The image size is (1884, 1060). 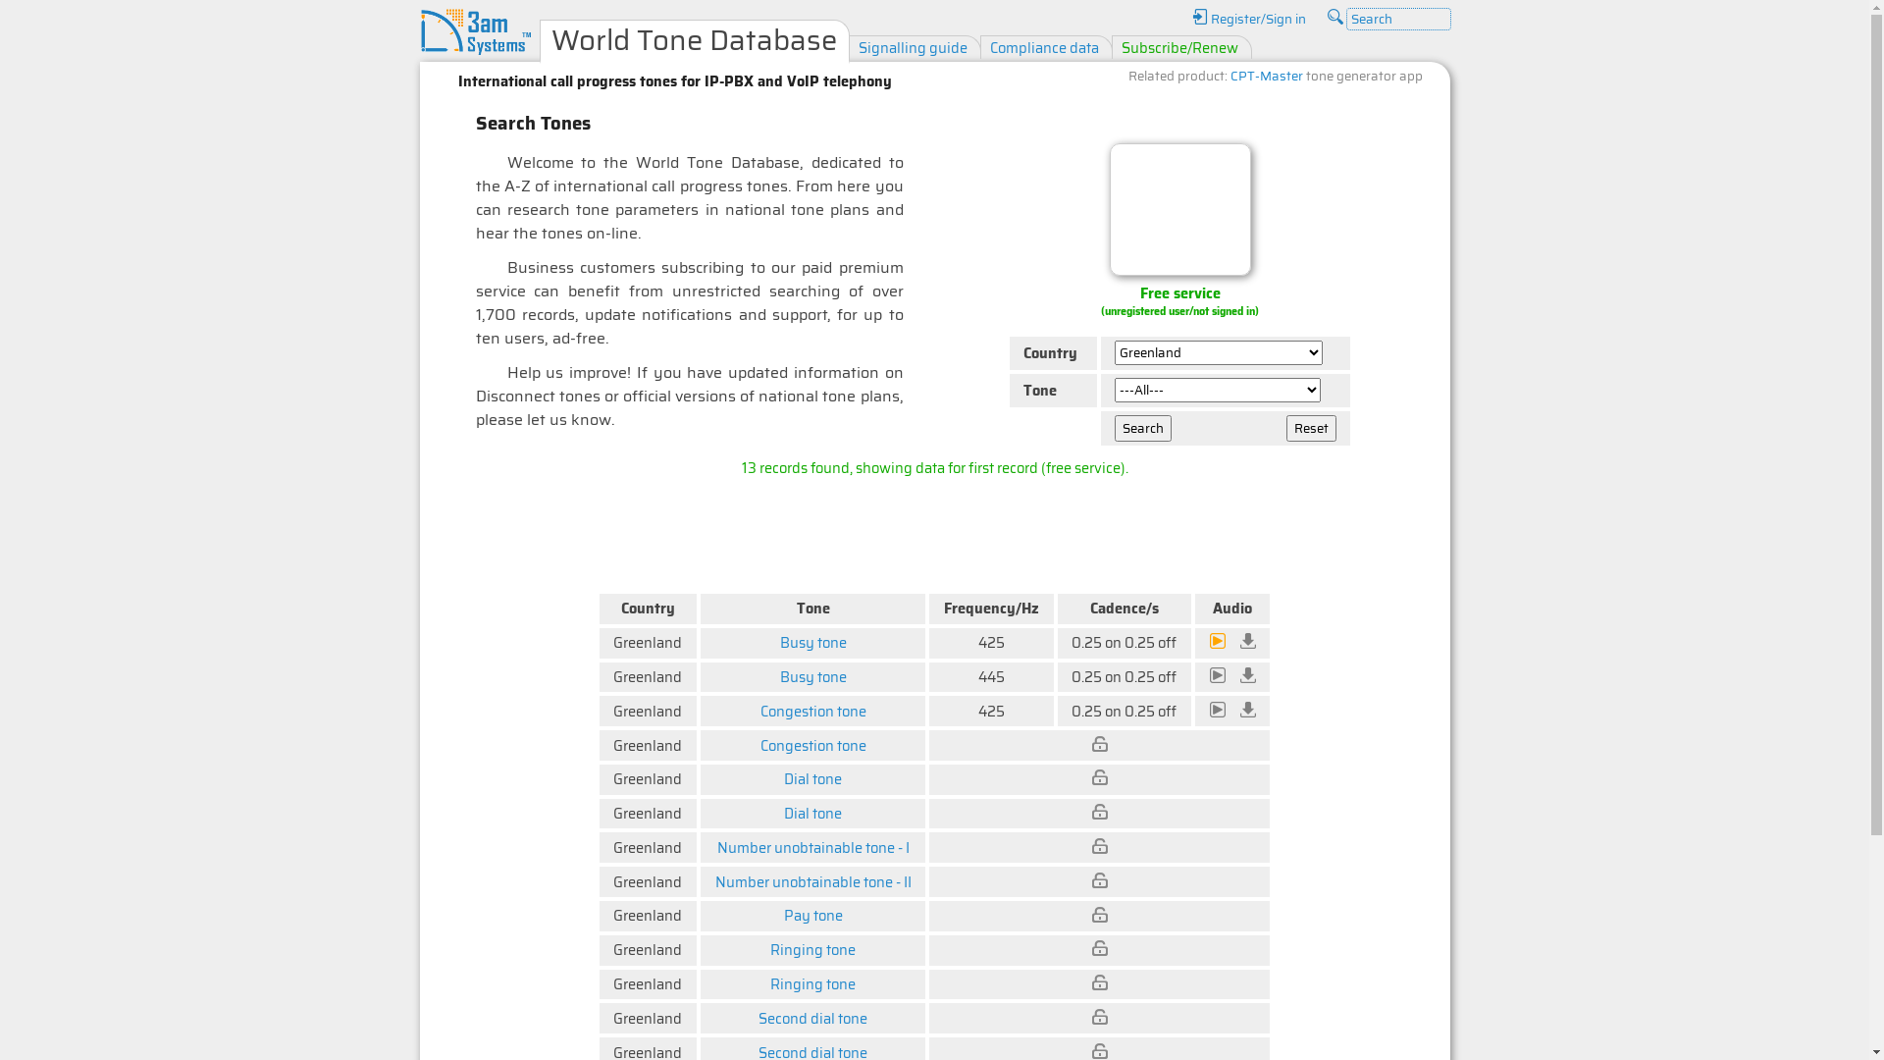 I want to click on Ringing tone, so click(x=812, y=983).